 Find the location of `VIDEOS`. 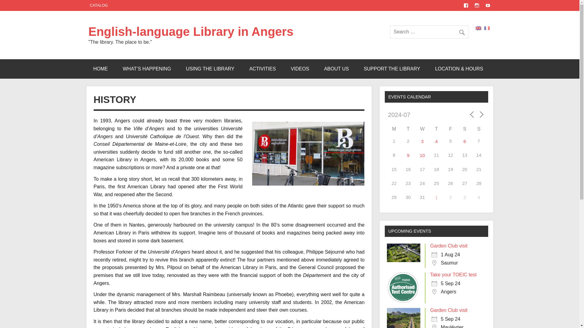

VIDEOS is located at coordinates (300, 69).